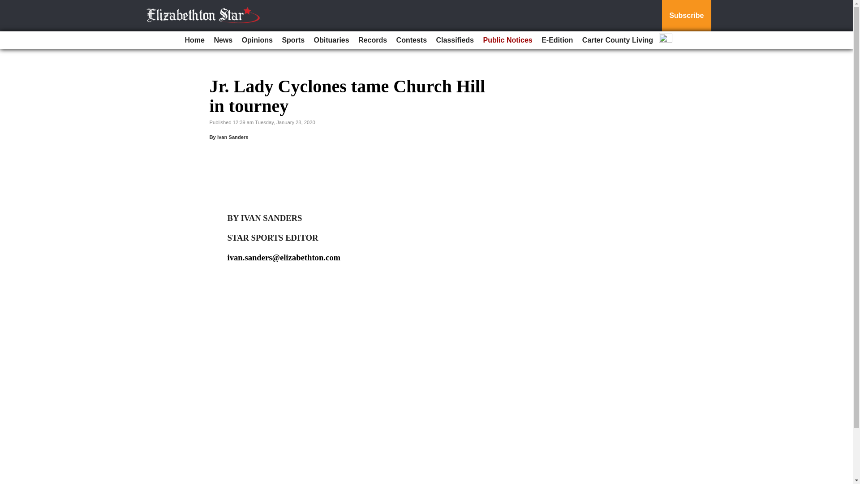 The height and width of the screenshot is (484, 860). I want to click on Obituaries, so click(331, 40).